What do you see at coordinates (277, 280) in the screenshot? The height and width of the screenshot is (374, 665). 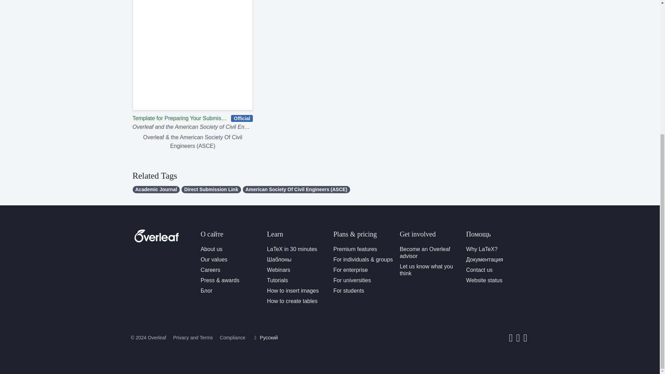 I see `Tutorials` at bounding box center [277, 280].